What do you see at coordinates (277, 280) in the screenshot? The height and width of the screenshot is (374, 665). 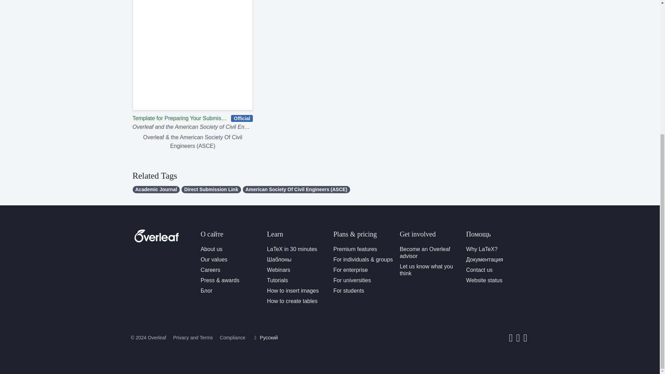 I see `Tutorials` at bounding box center [277, 280].